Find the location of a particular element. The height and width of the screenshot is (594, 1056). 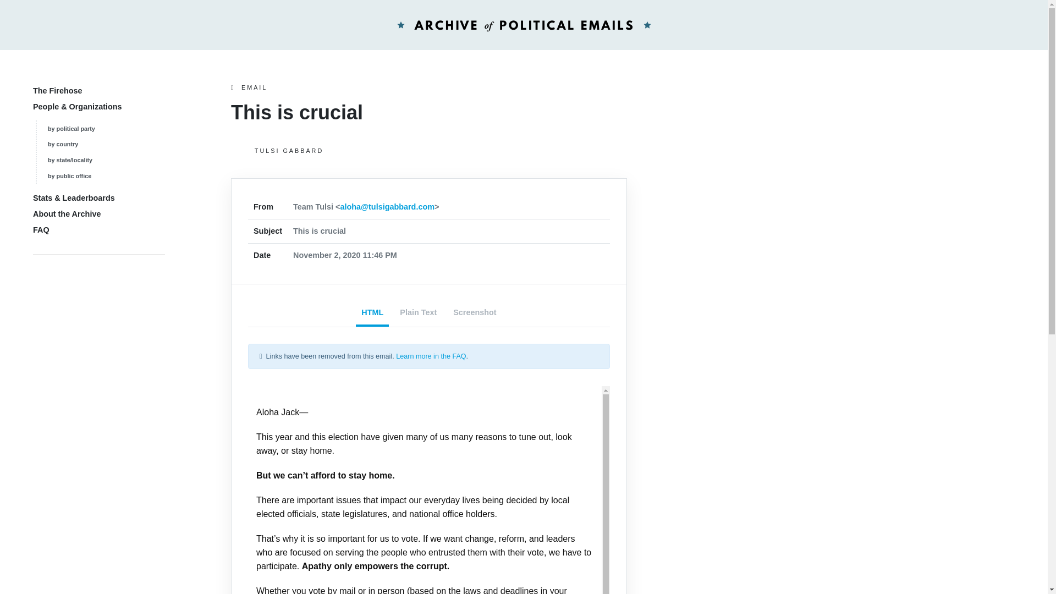

Plain Text is located at coordinates (418, 313).